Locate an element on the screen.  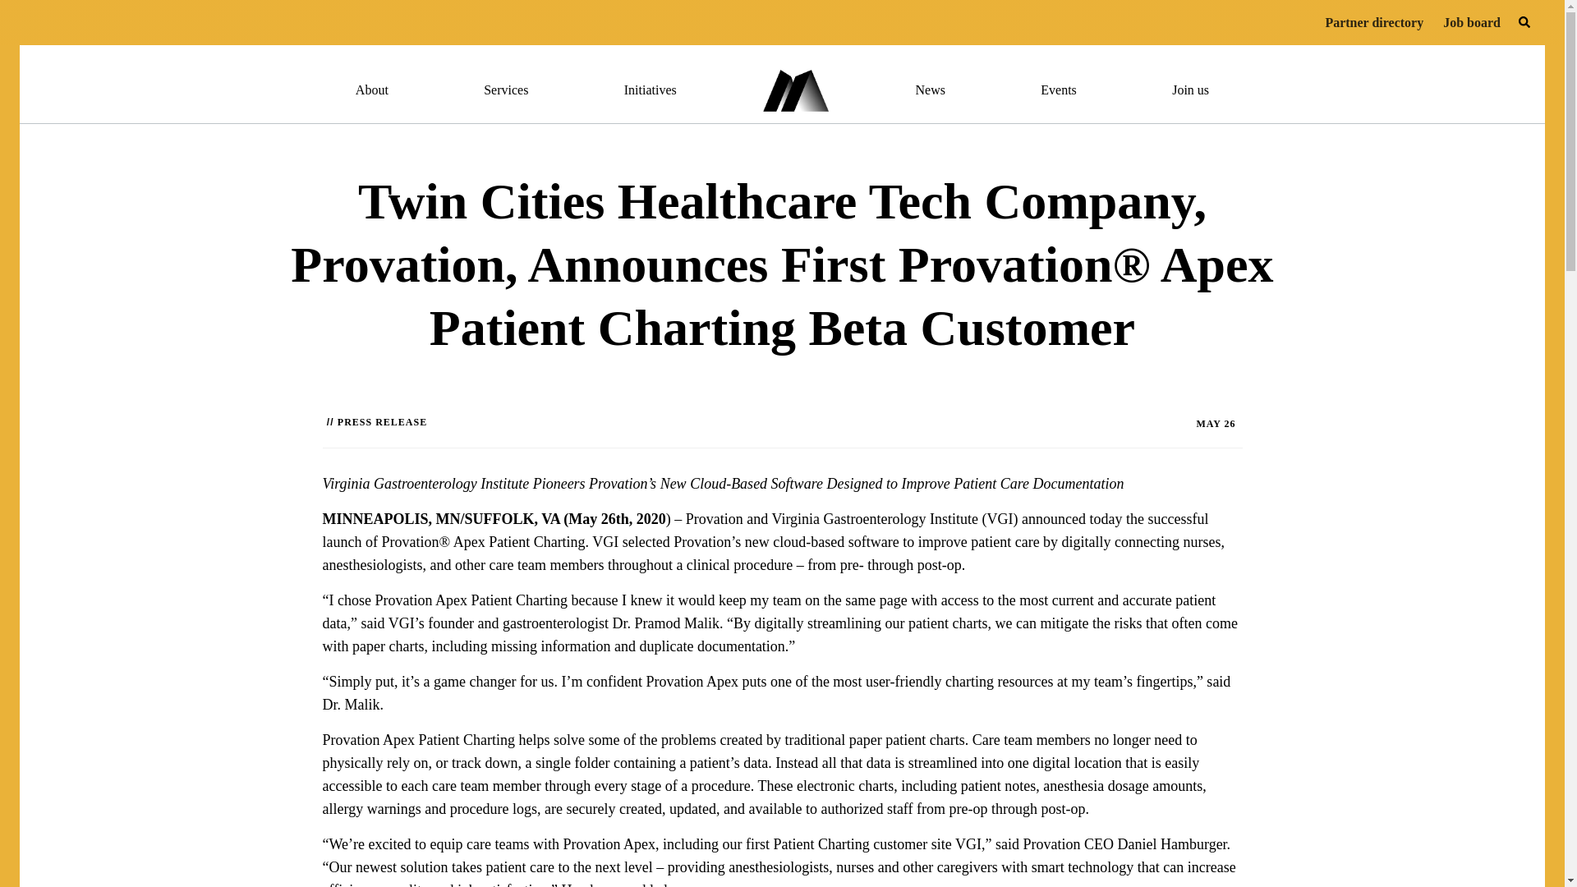
About is located at coordinates (371, 90).